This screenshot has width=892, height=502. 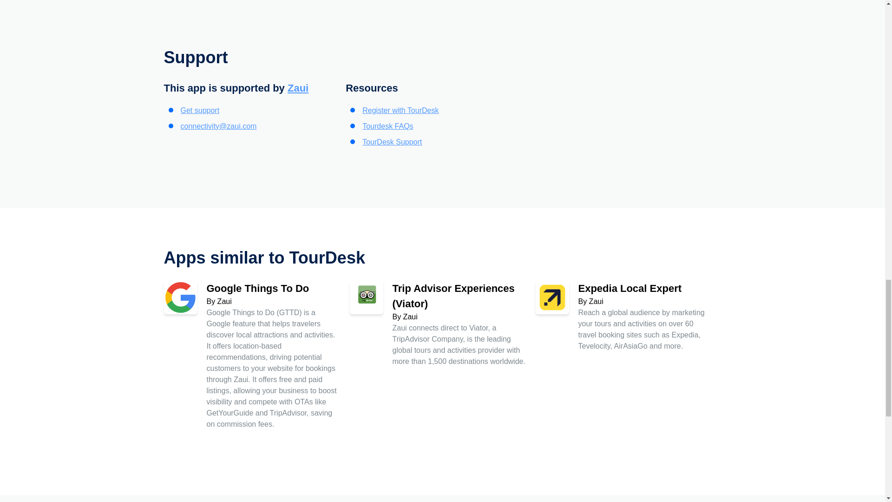 I want to click on Register with TourDesk, so click(x=400, y=110).